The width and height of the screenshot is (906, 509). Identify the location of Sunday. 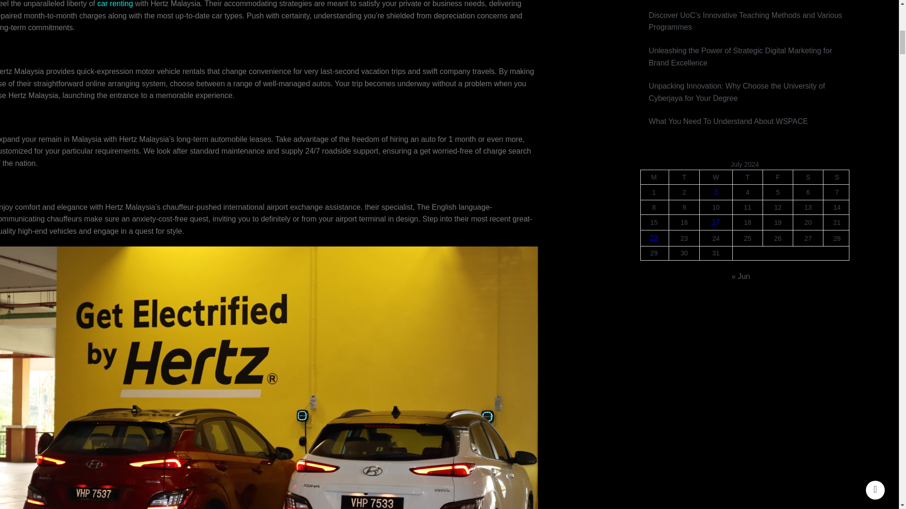
(836, 177).